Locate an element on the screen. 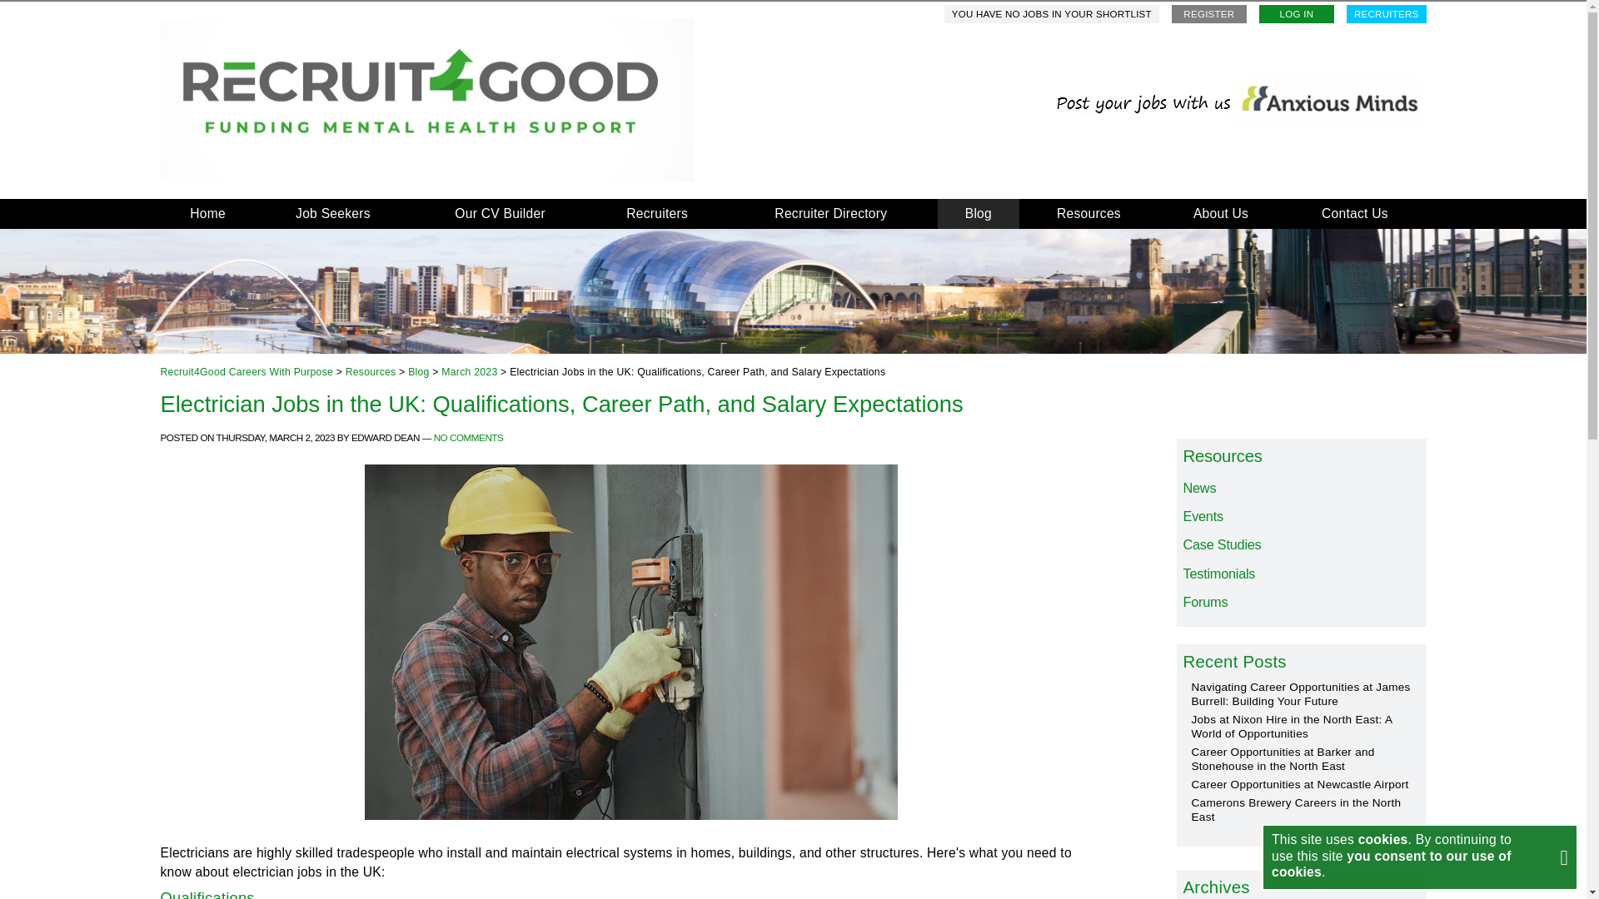 The height and width of the screenshot is (899, 1599). Recruiters is located at coordinates (656, 213).